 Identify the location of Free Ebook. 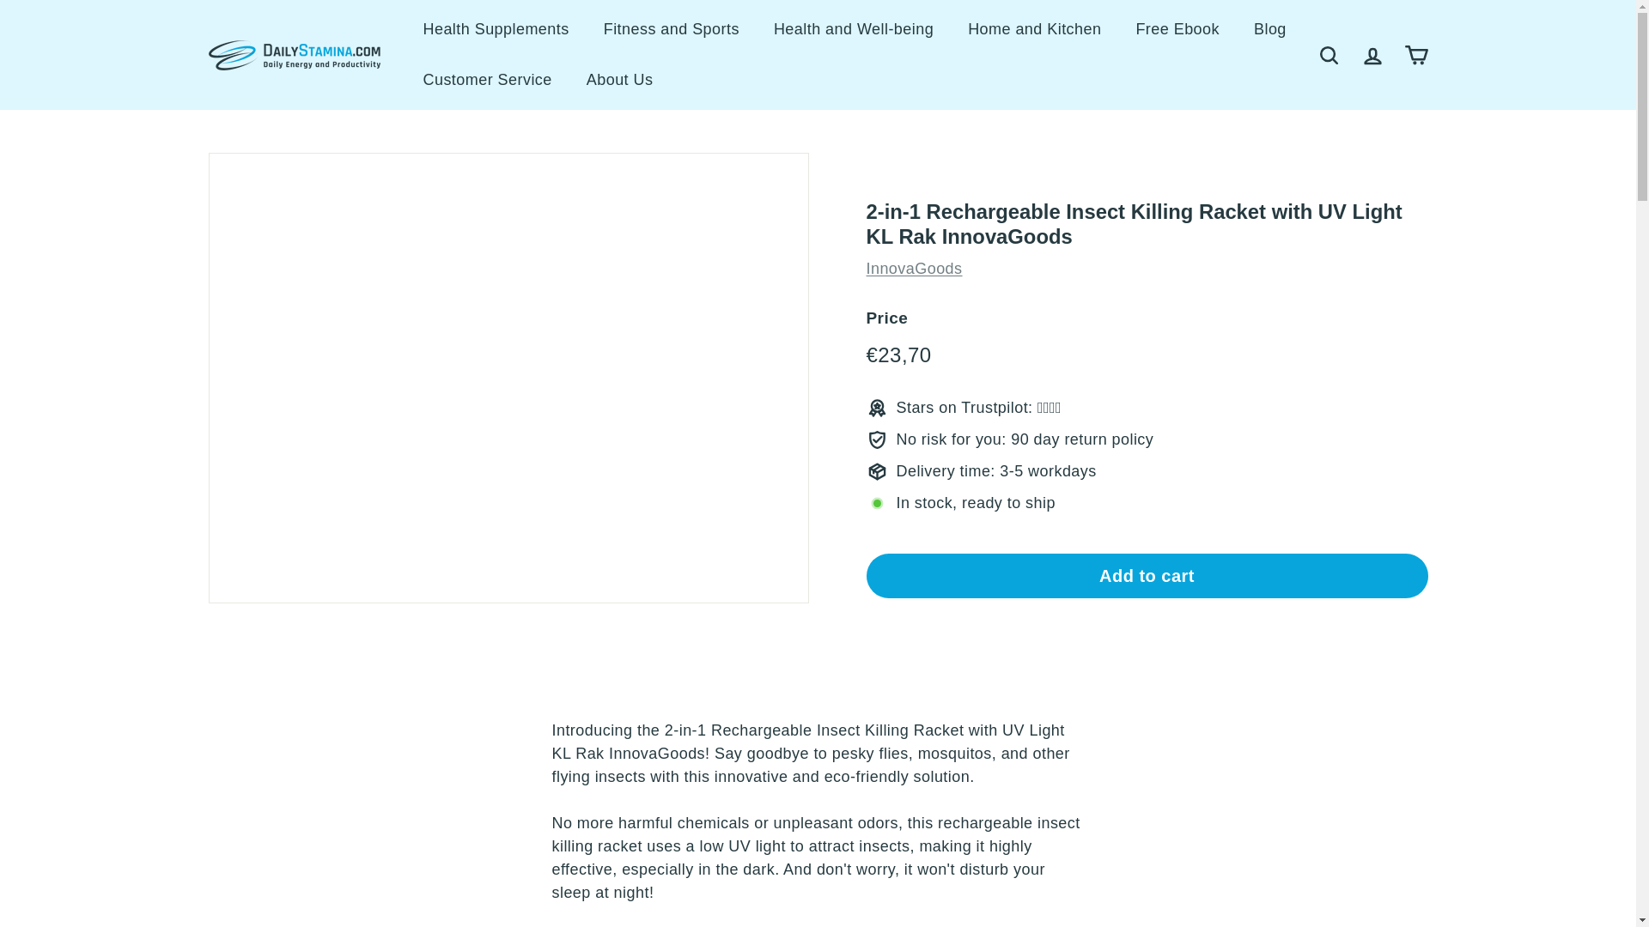
(1177, 29).